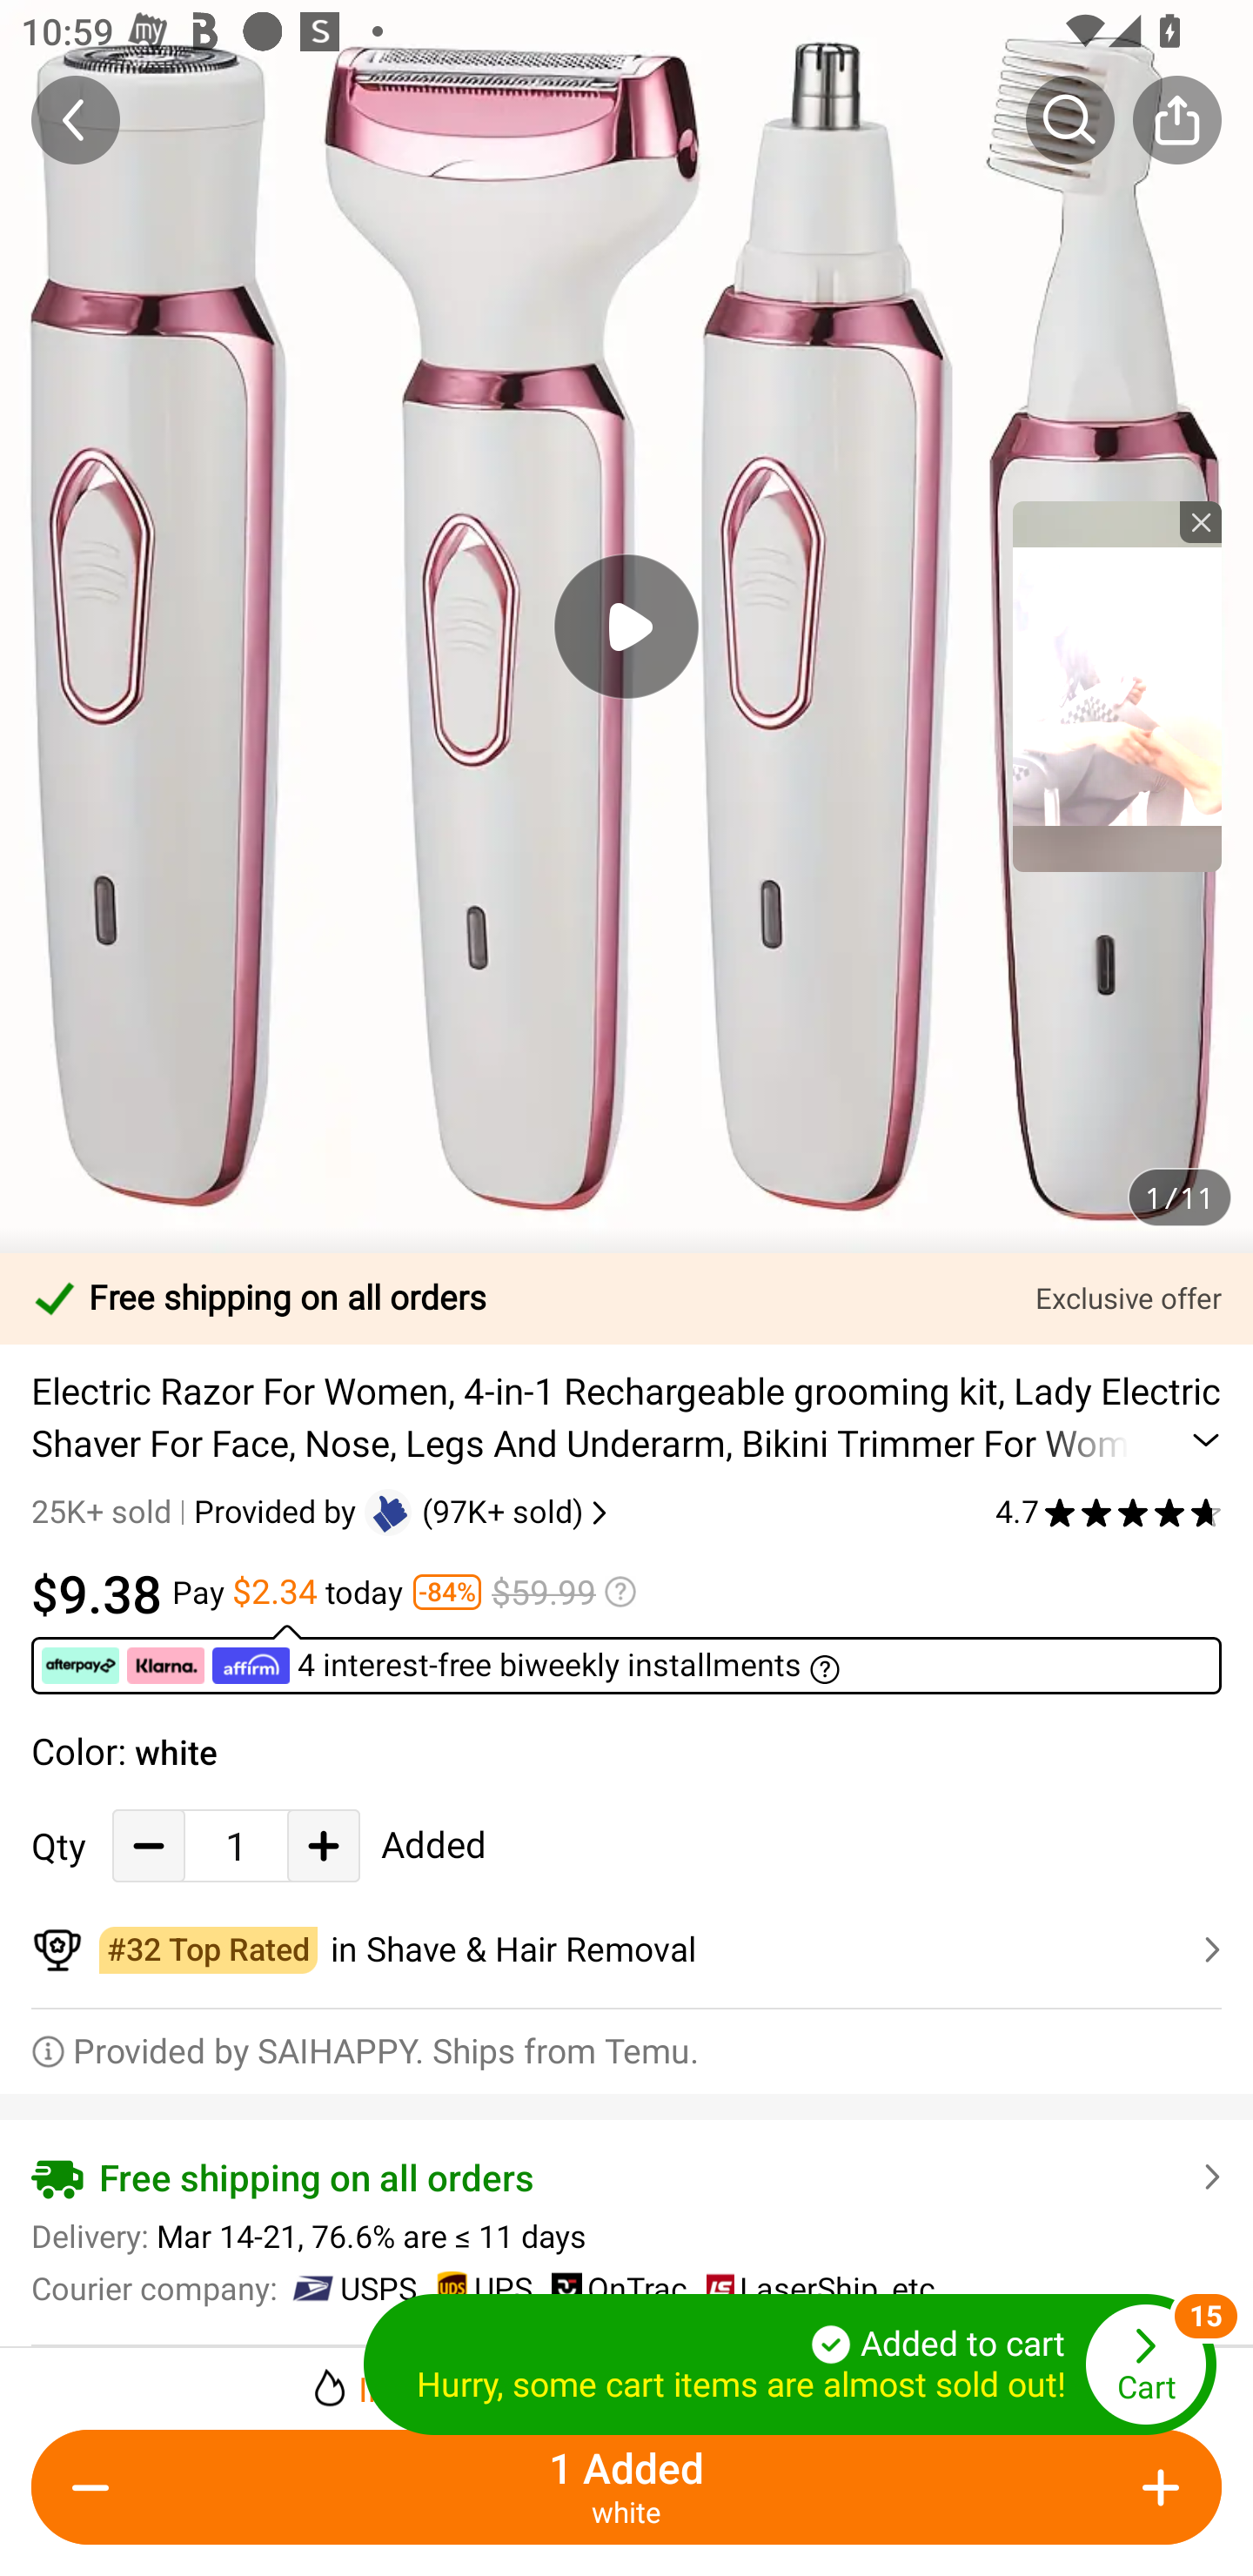  Describe the element at coordinates (76, 119) in the screenshot. I see `Back` at that location.